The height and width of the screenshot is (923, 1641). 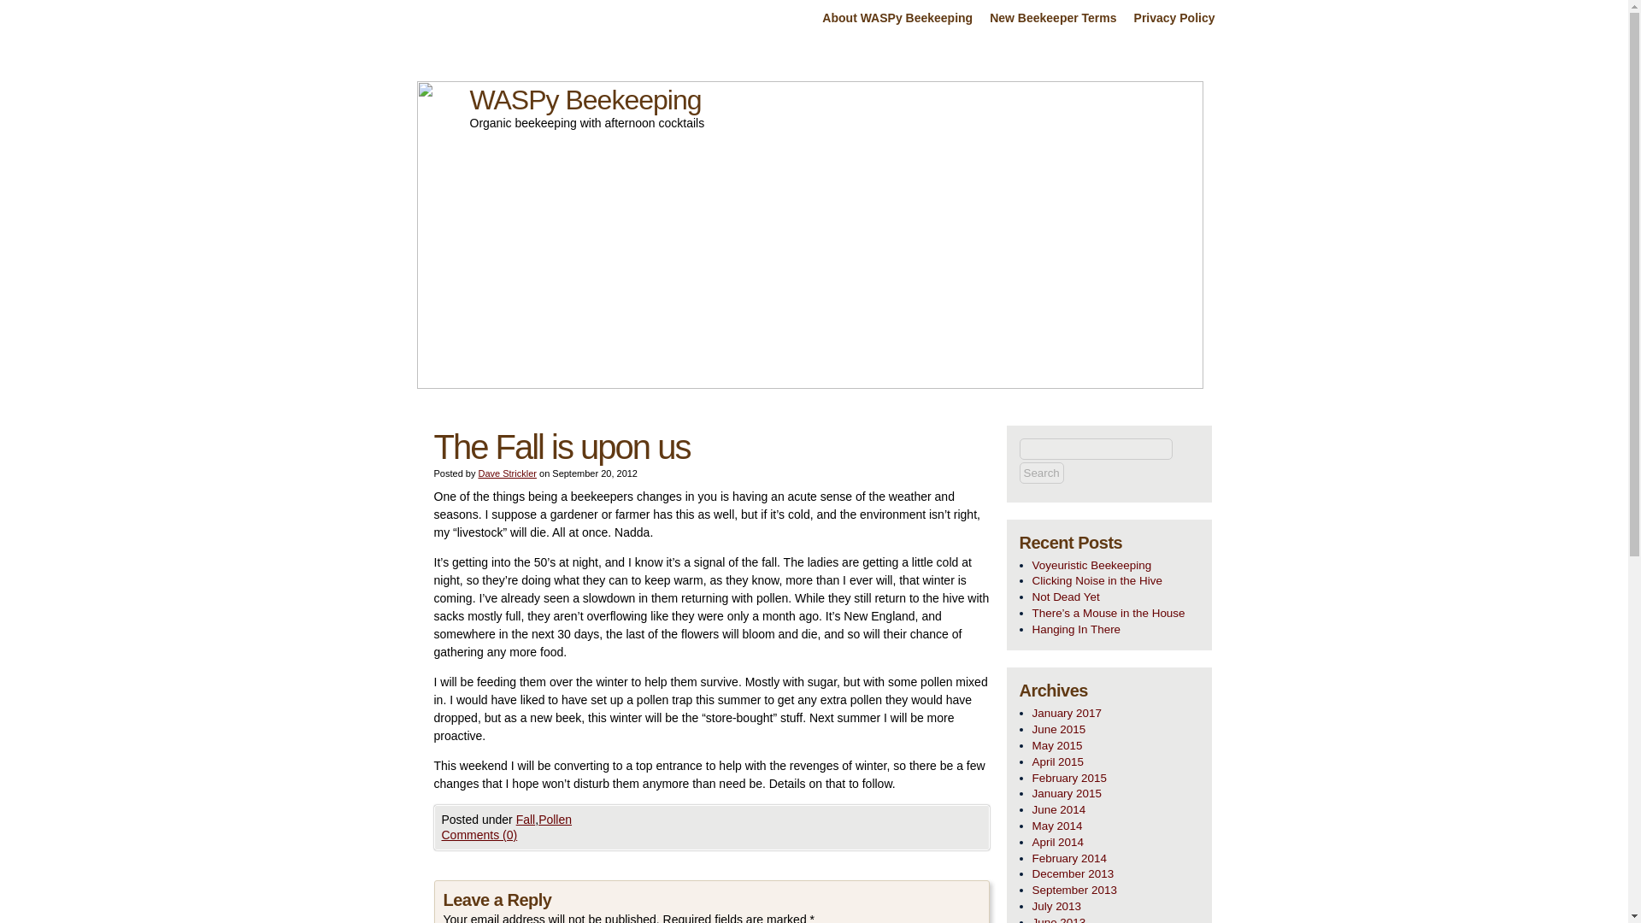 I want to click on WASPy Beekeeping, so click(x=585, y=99).